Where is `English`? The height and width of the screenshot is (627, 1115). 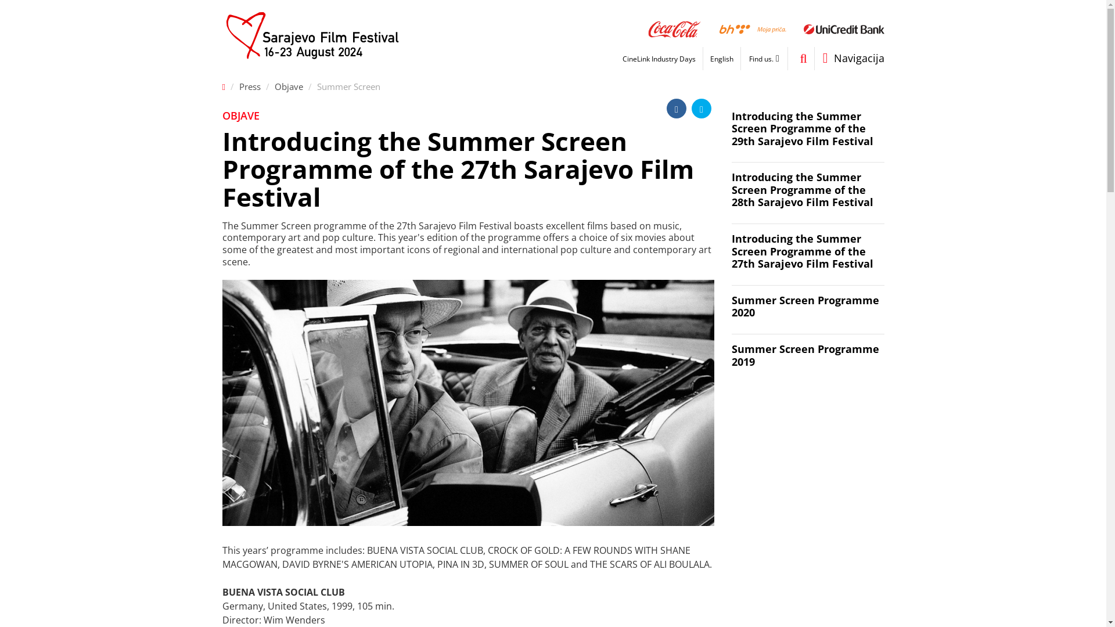
English is located at coordinates (722, 59).